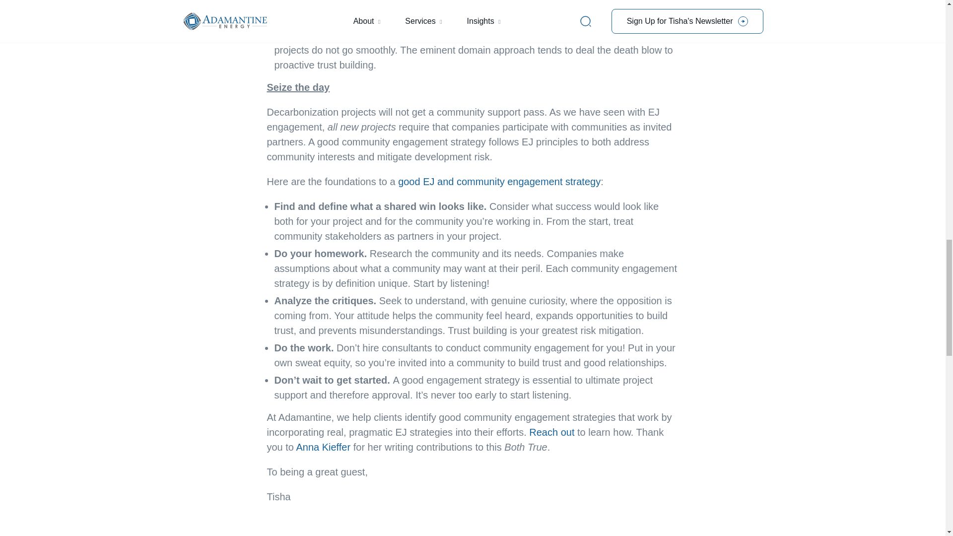  Describe the element at coordinates (323, 447) in the screenshot. I see `Anna Kieffer` at that location.